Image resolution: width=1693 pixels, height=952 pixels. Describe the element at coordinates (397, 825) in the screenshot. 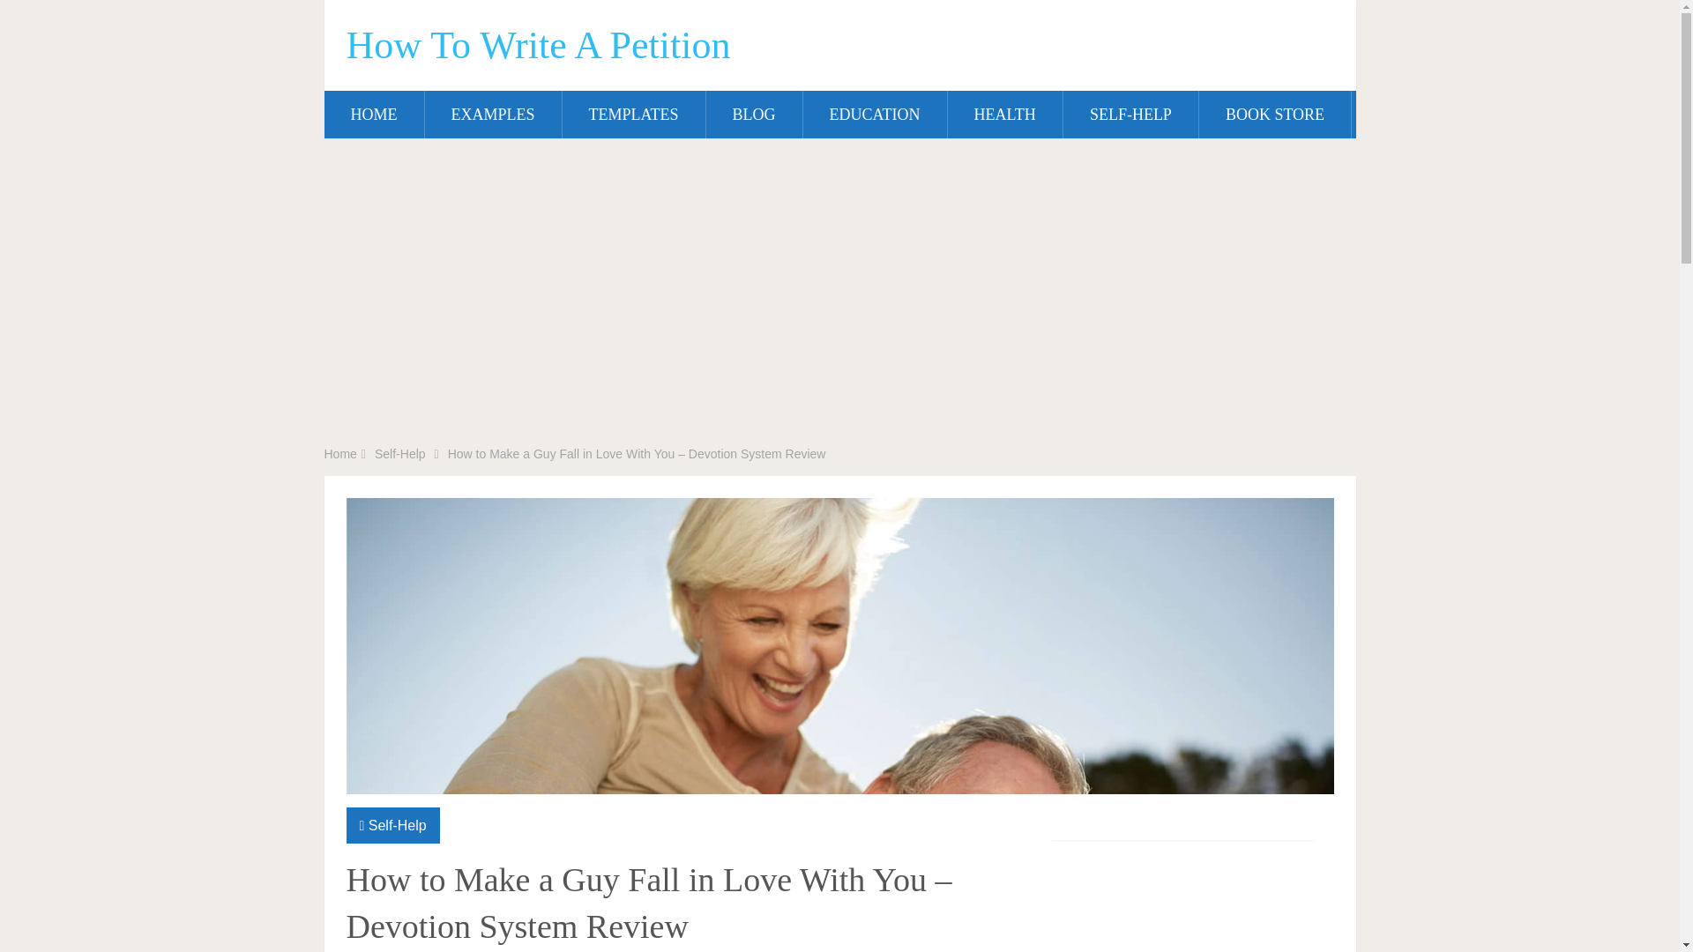

I see `View all posts in Self-Help` at that location.